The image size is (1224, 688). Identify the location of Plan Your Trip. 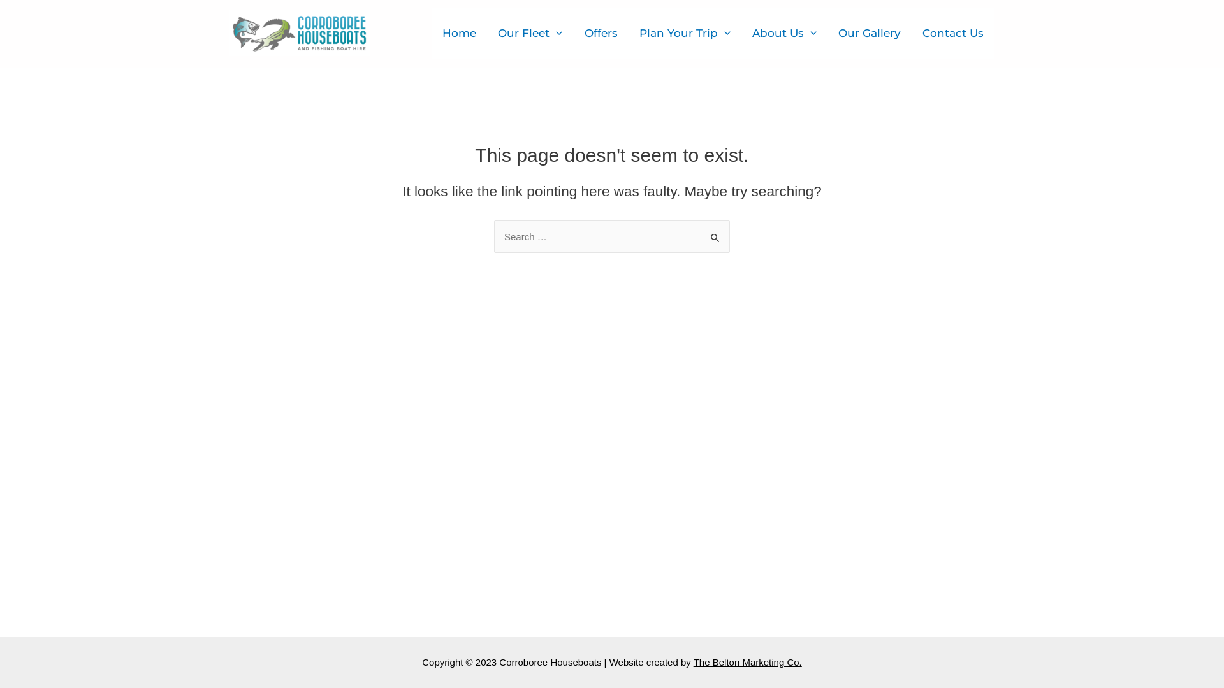
(685, 33).